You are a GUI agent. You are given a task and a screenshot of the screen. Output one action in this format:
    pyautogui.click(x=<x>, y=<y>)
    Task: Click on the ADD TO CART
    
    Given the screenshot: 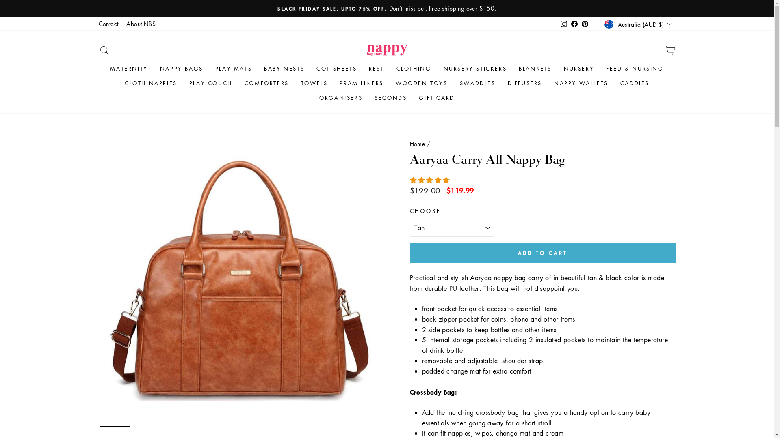 What is the action you would take?
    pyautogui.click(x=542, y=253)
    